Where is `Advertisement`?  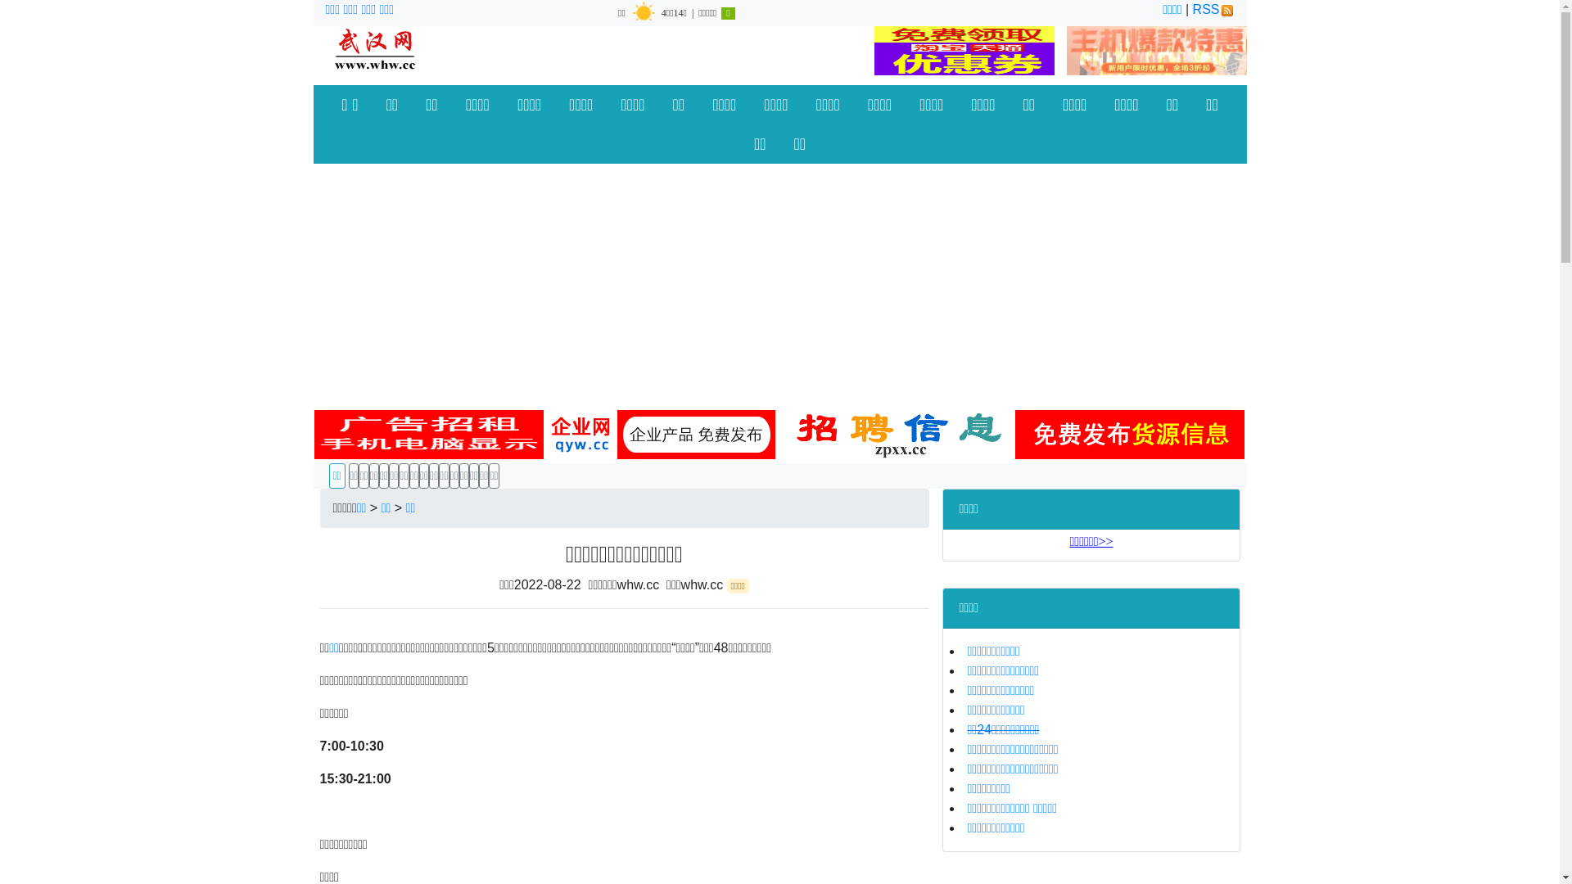
Advertisement is located at coordinates (779, 286).